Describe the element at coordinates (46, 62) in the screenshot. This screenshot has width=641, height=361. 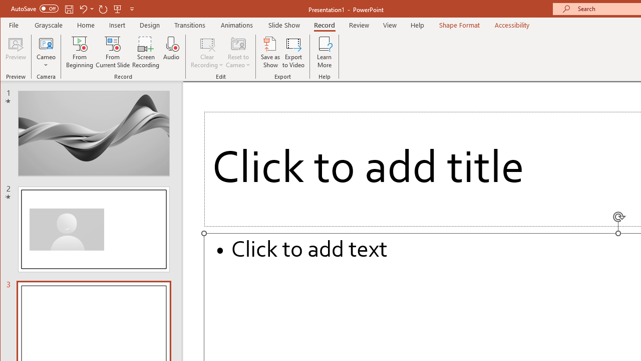
I see `More Options` at that location.